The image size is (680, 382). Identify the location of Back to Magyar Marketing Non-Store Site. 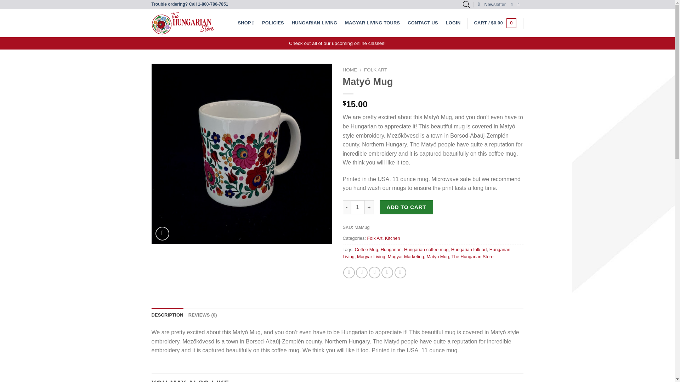
(314, 23).